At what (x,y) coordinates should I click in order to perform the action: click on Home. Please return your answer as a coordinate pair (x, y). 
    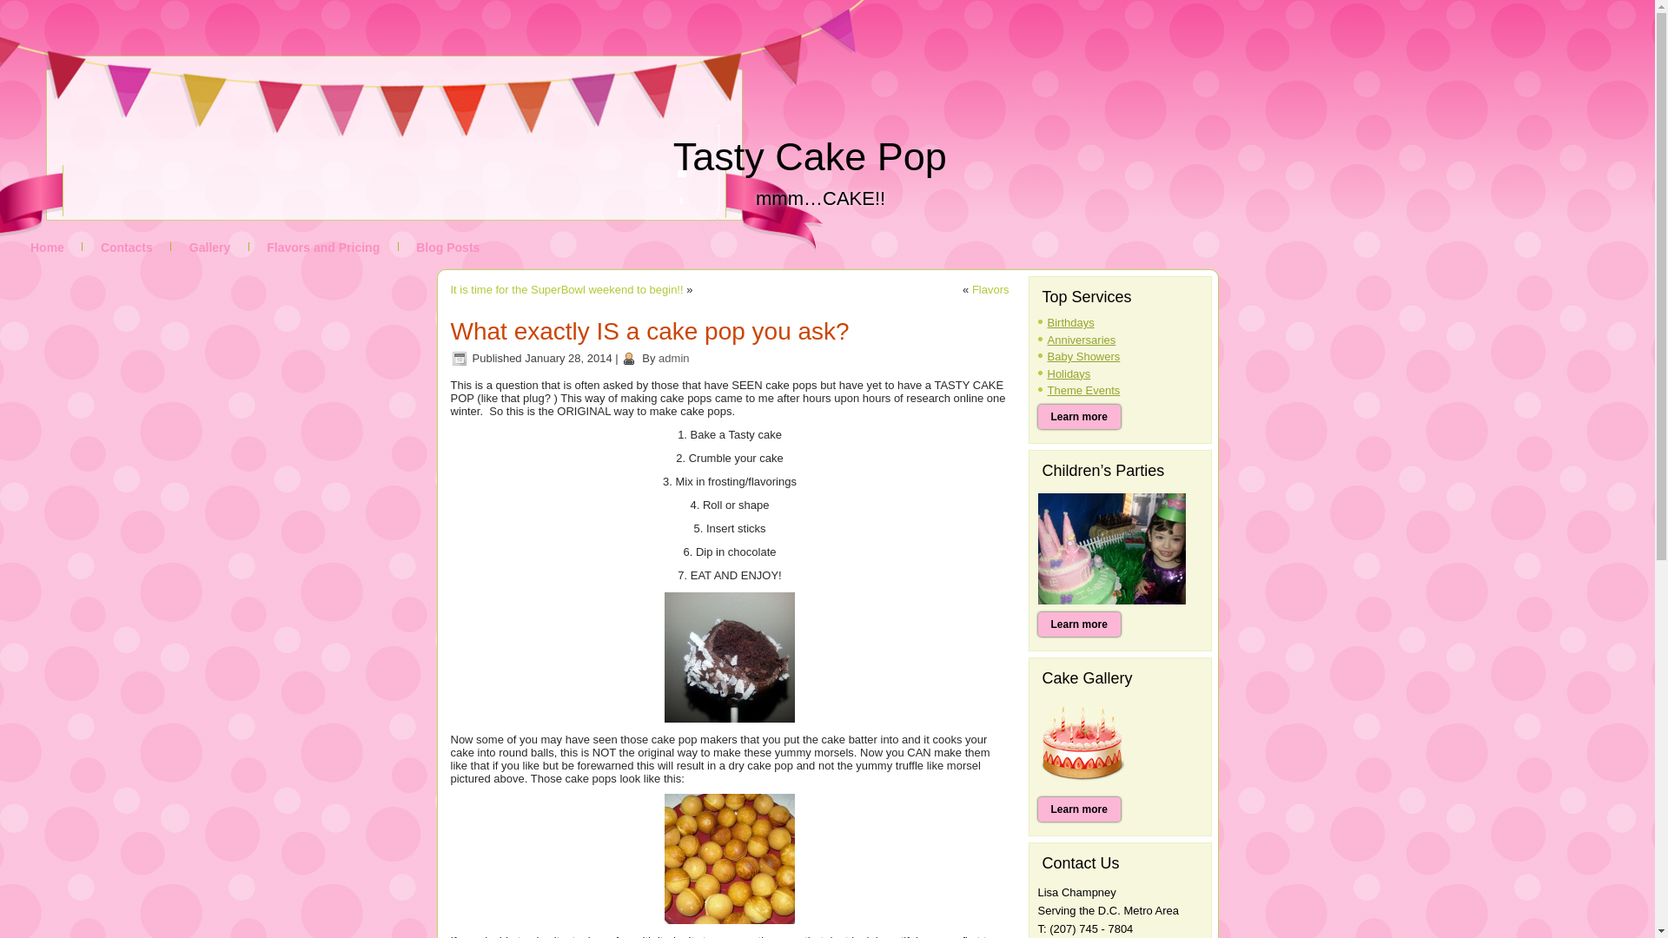
    Looking at the image, I should click on (47, 248).